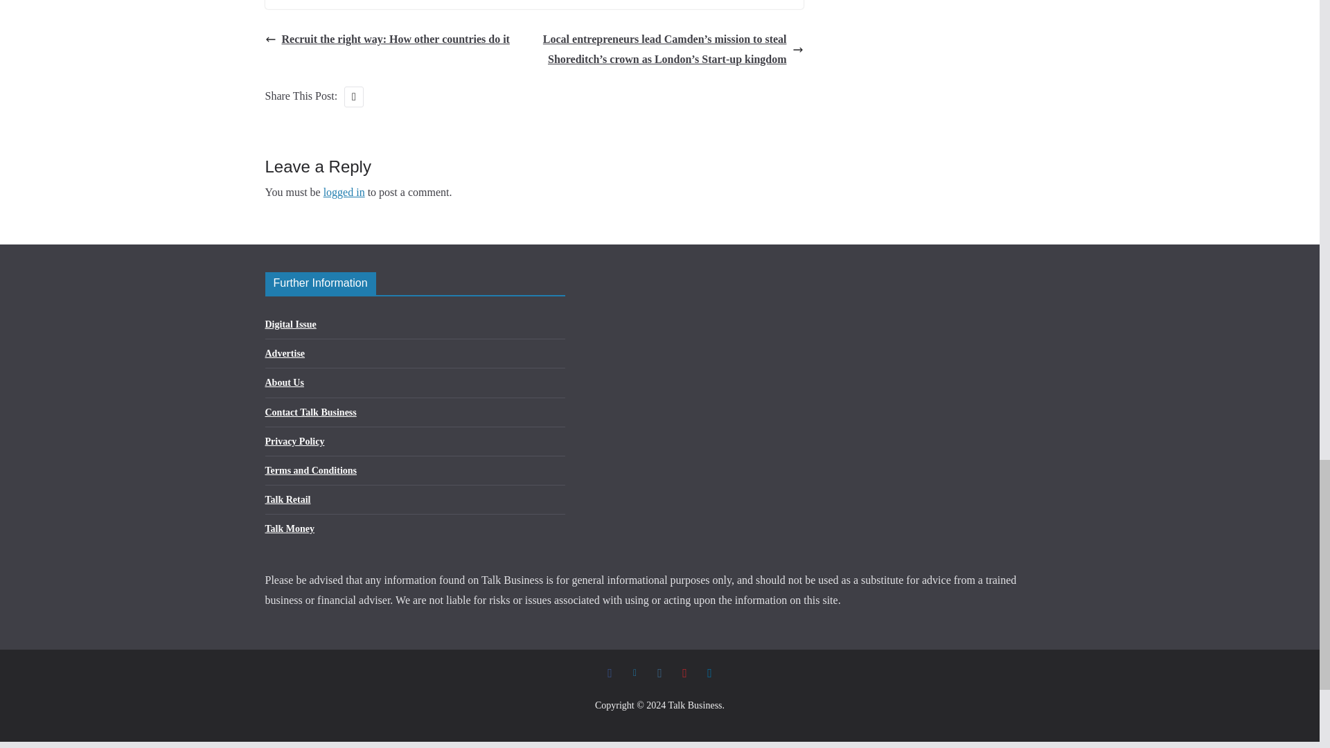  Describe the element at coordinates (387, 40) in the screenshot. I see `Recruit the right way: How other countries do it` at that location.